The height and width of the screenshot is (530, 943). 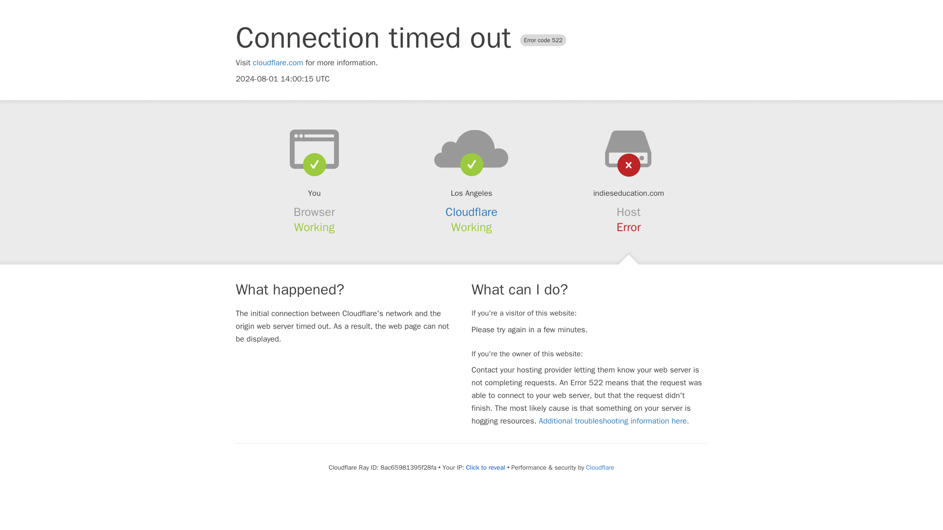 I want to click on cloudflare.com, so click(x=278, y=63).